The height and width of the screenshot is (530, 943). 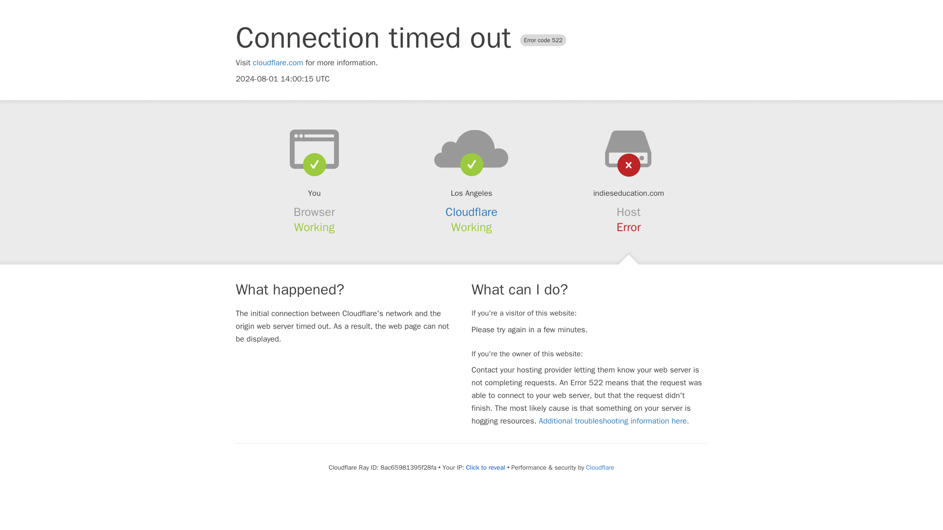 I want to click on cloudflare.com, so click(x=278, y=63).